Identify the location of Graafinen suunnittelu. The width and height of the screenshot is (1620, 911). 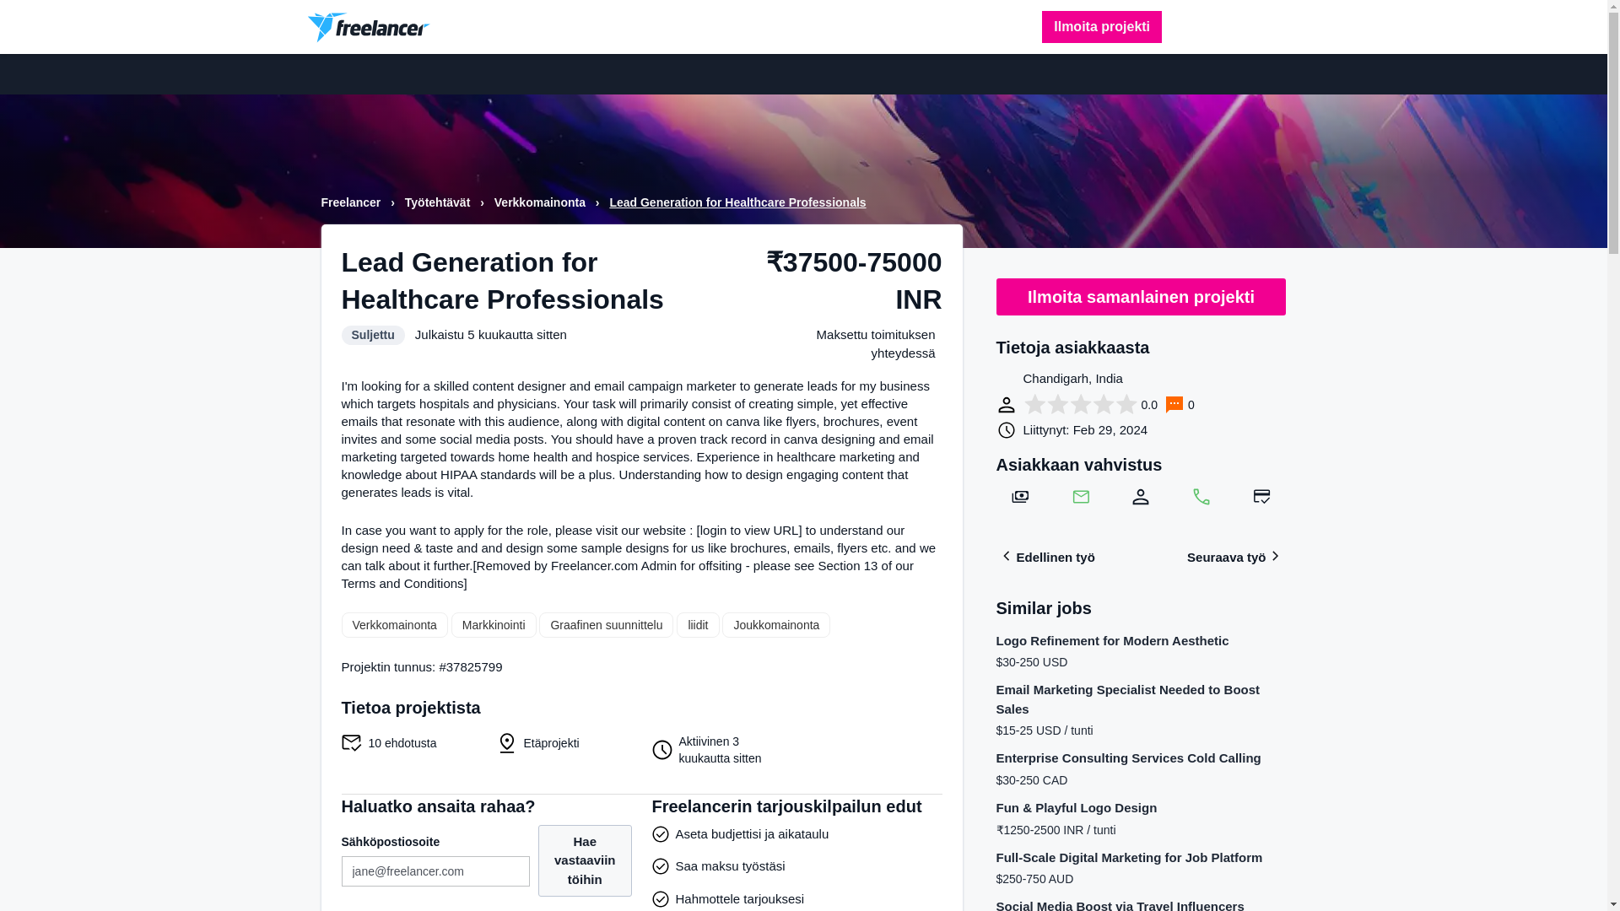
(606, 624).